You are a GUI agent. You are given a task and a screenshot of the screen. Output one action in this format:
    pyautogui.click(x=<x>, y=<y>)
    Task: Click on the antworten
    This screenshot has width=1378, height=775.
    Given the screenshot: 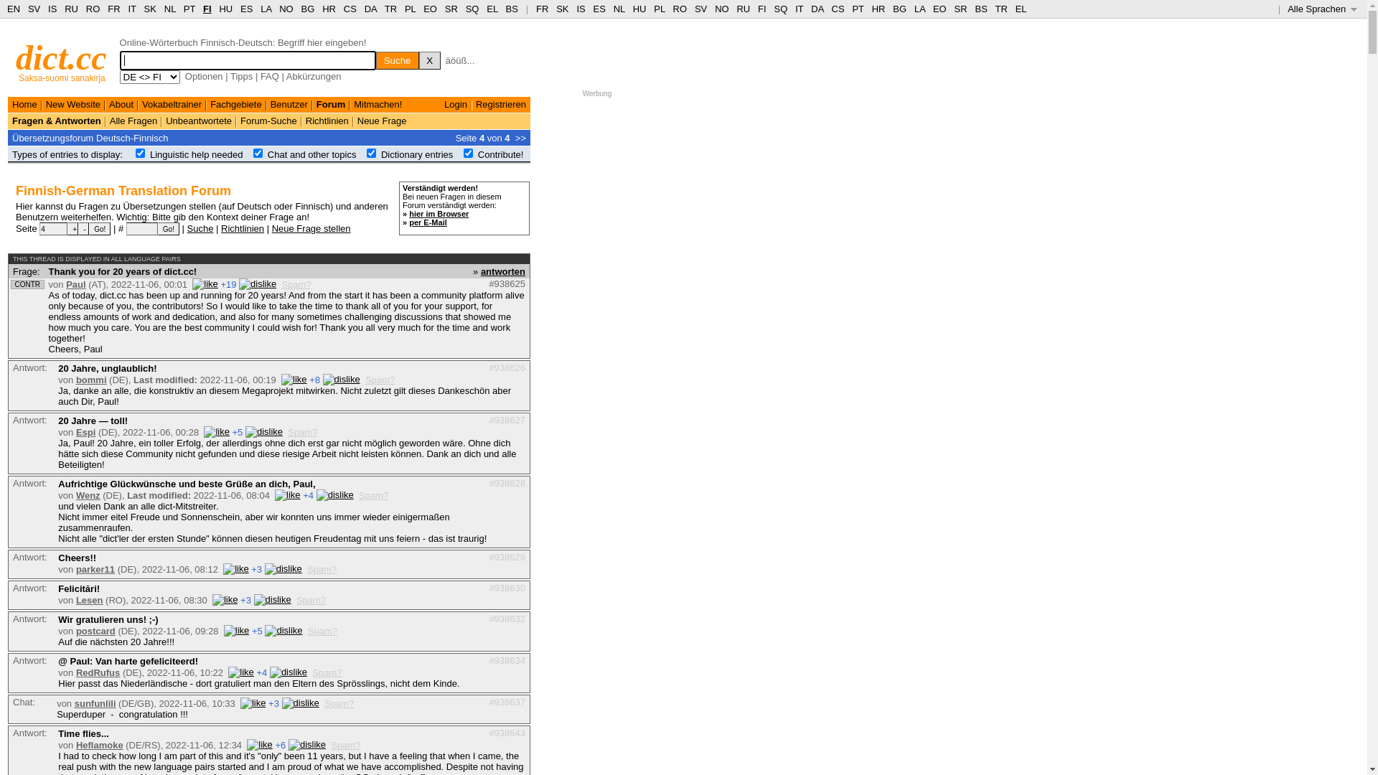 What is the action you would take?
    pyautogui.click(x=503, y=271)
    